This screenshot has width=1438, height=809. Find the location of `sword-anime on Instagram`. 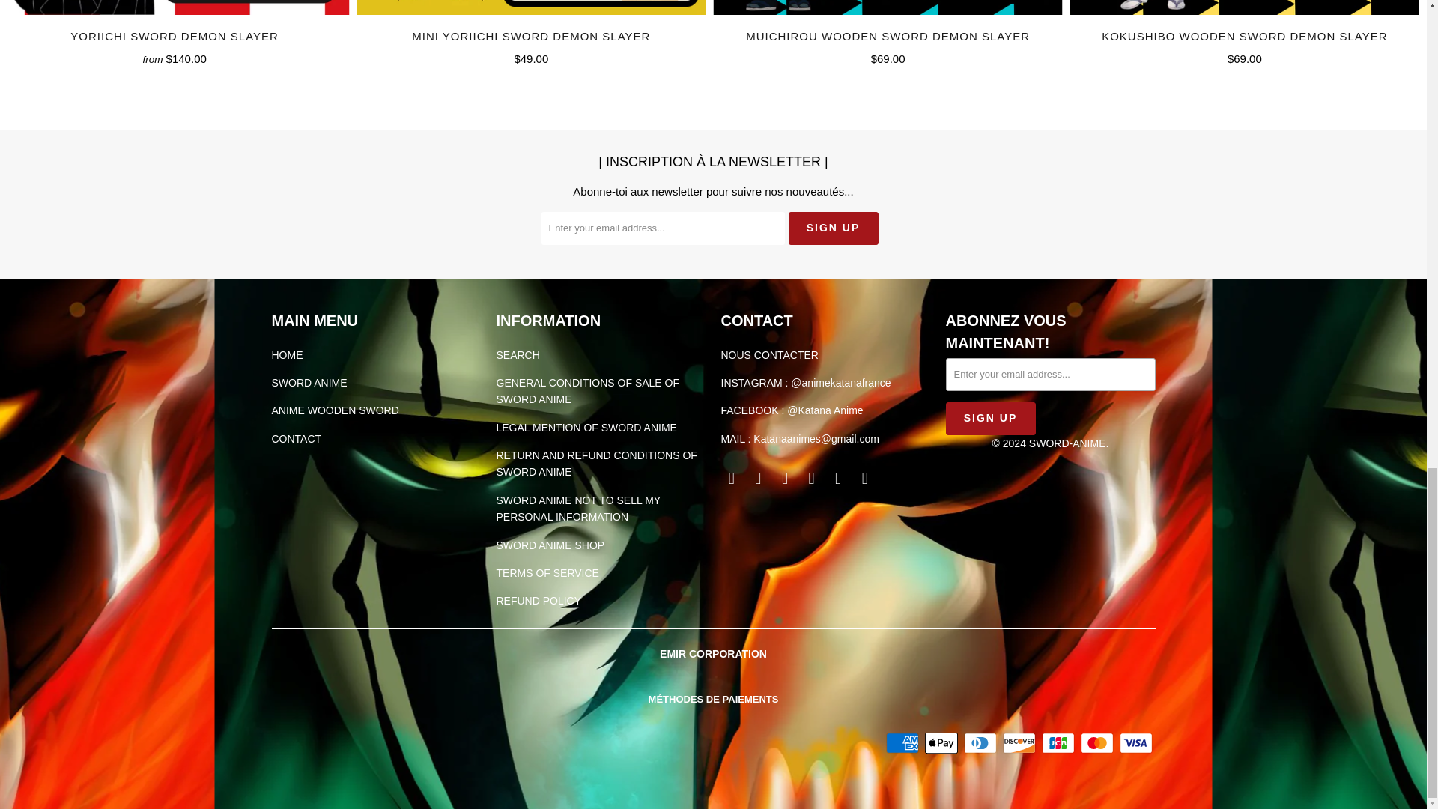

sword-anime on Instagram is located at coordinates (812, 479).